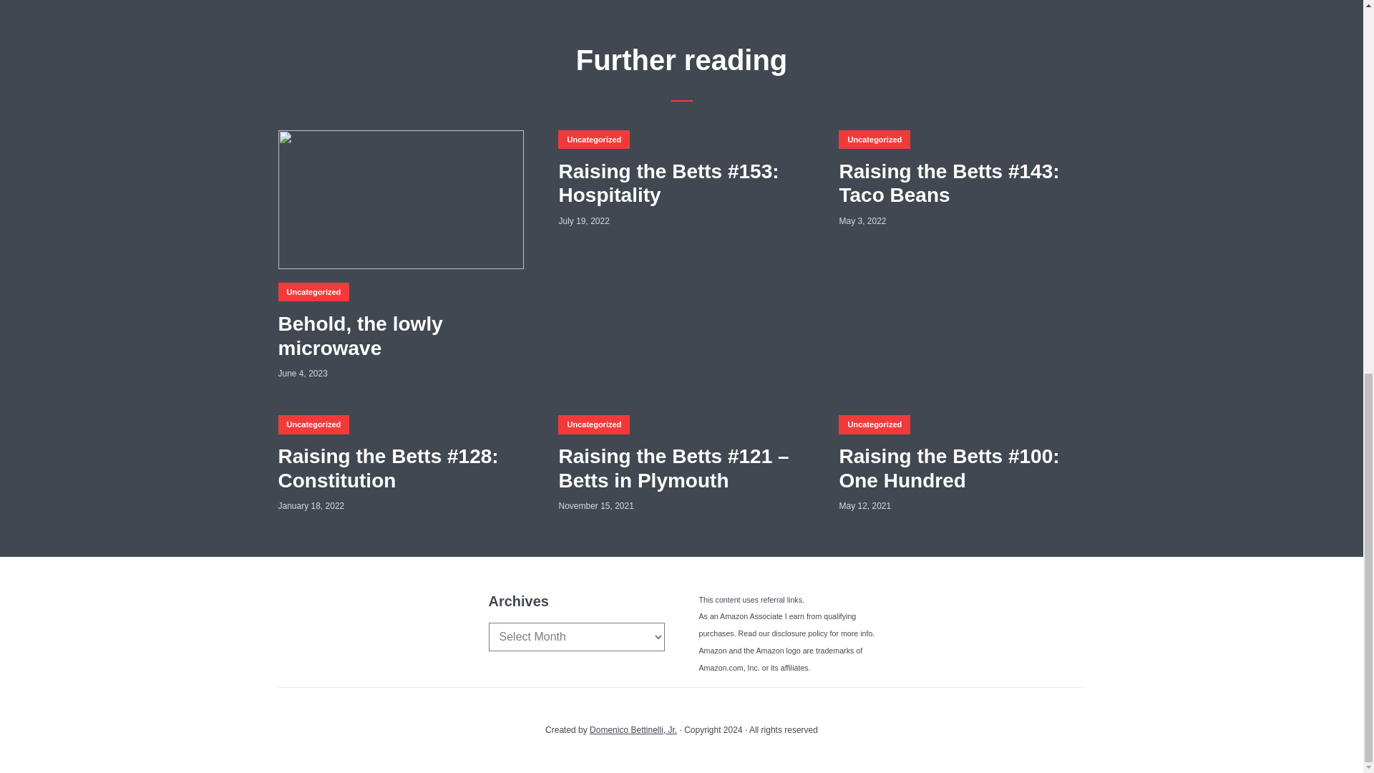  What do you see at coordinates (874, 424) in the screenshot?
I see `Uncategorized` at bounding box center [874, 424].